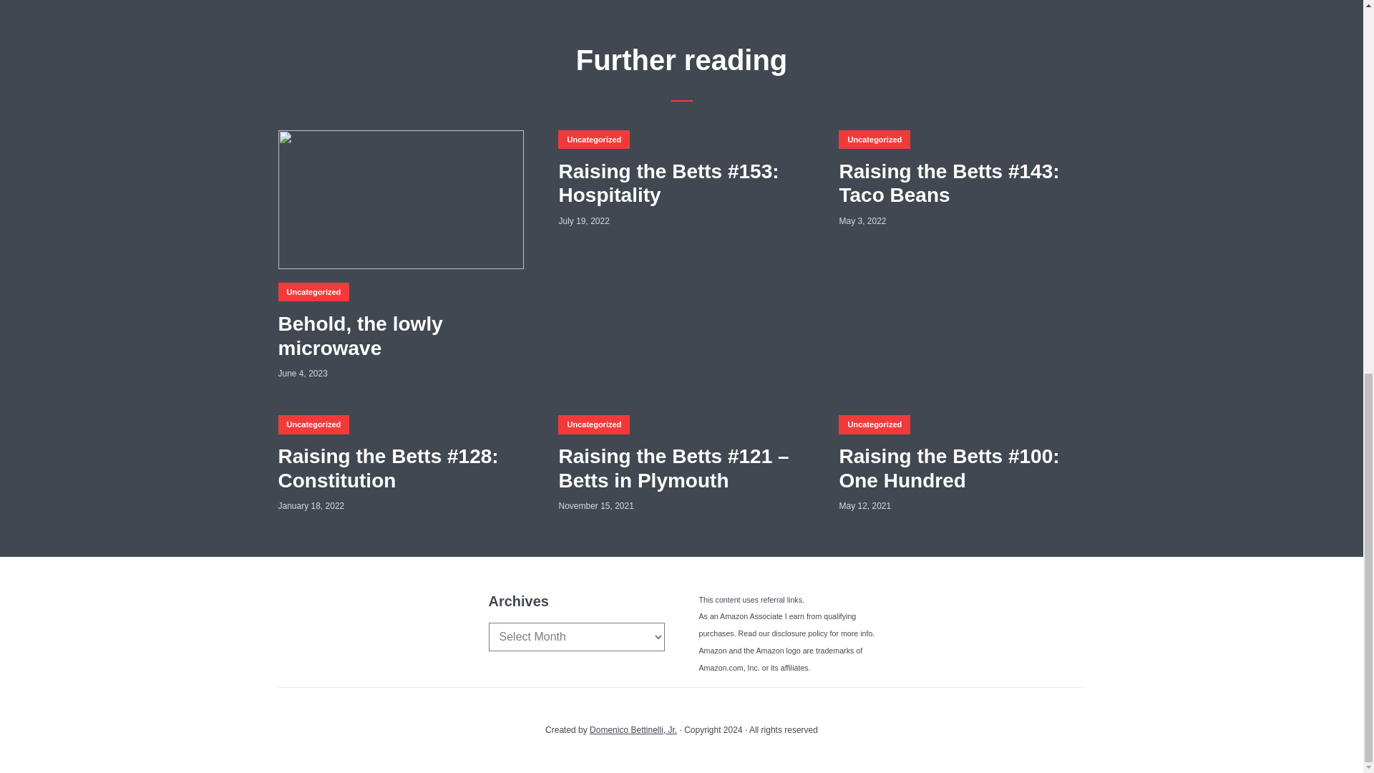  What do you see at coordinates (874, 424) in the screenshot?
I see `Uncategorized` at bounding box center [874, 424].